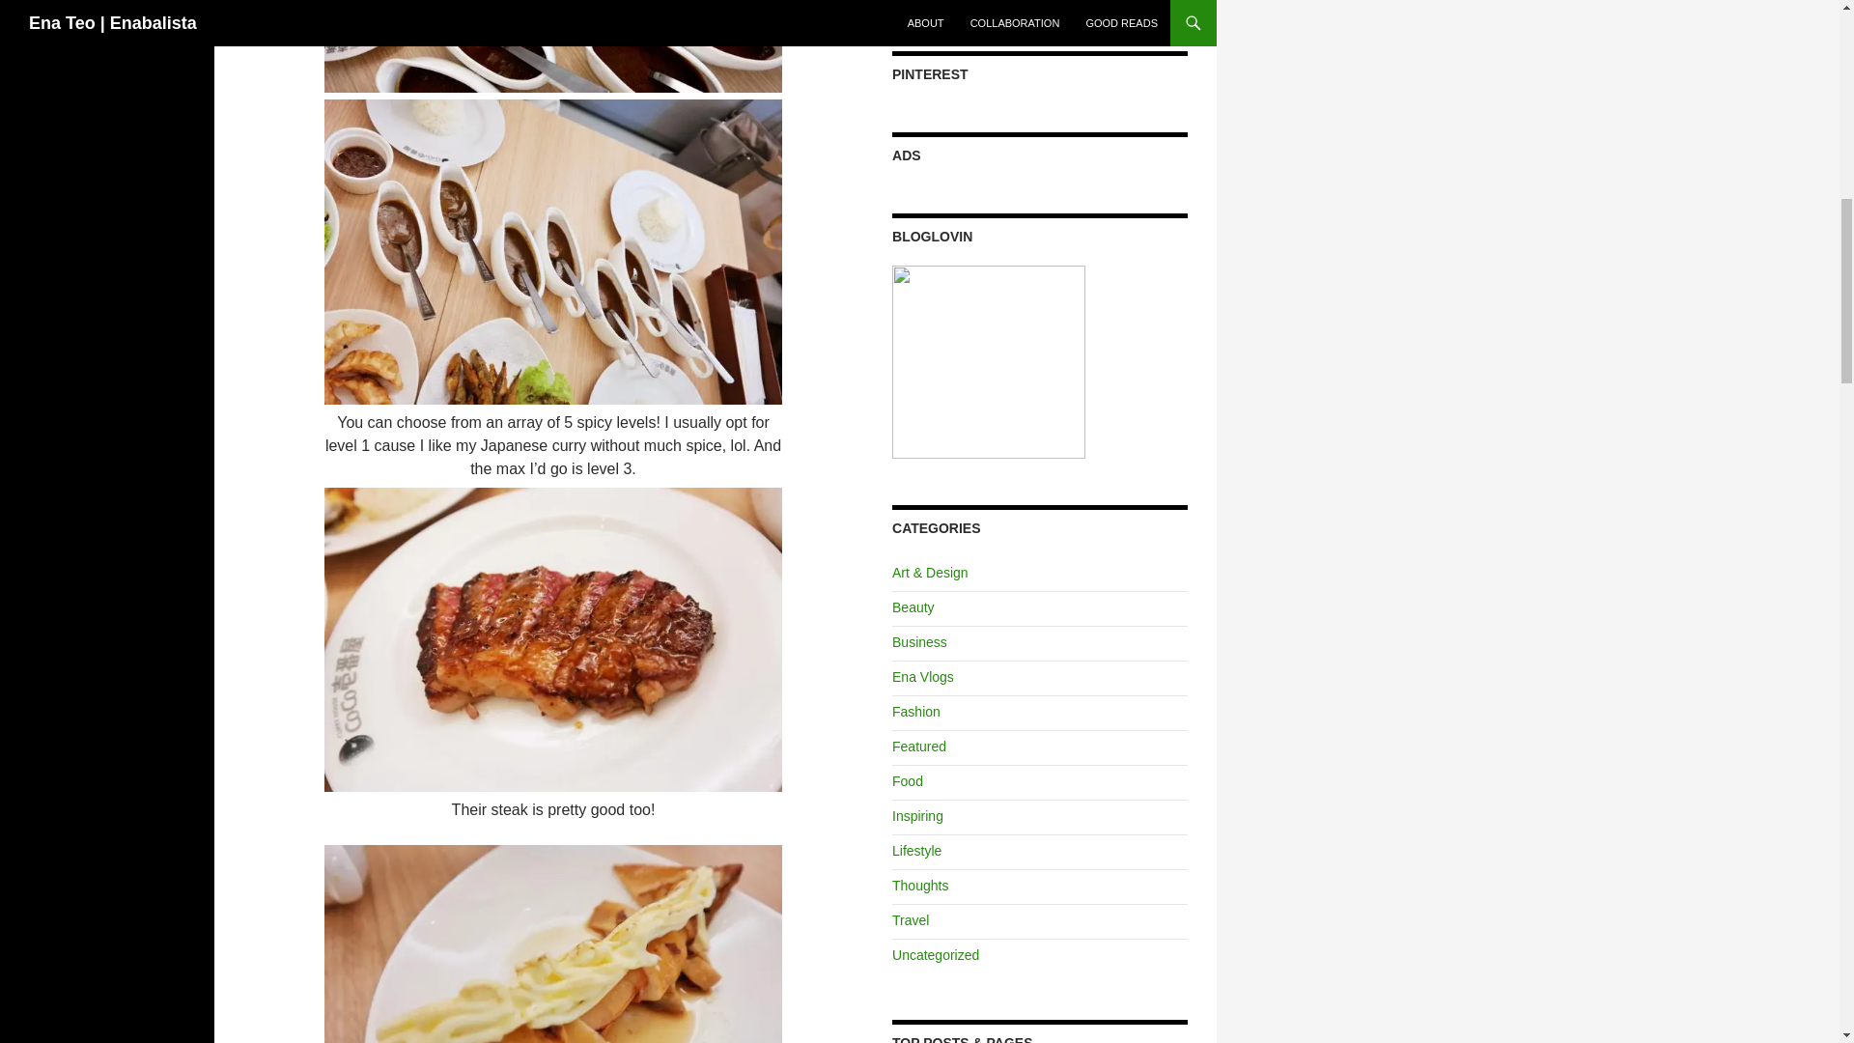 This screenshot has height=1043, width=1854. What do you see at coordinates (923, 2) in the screenshot?
I see `My Tweets` at bounding box center [923, 2].